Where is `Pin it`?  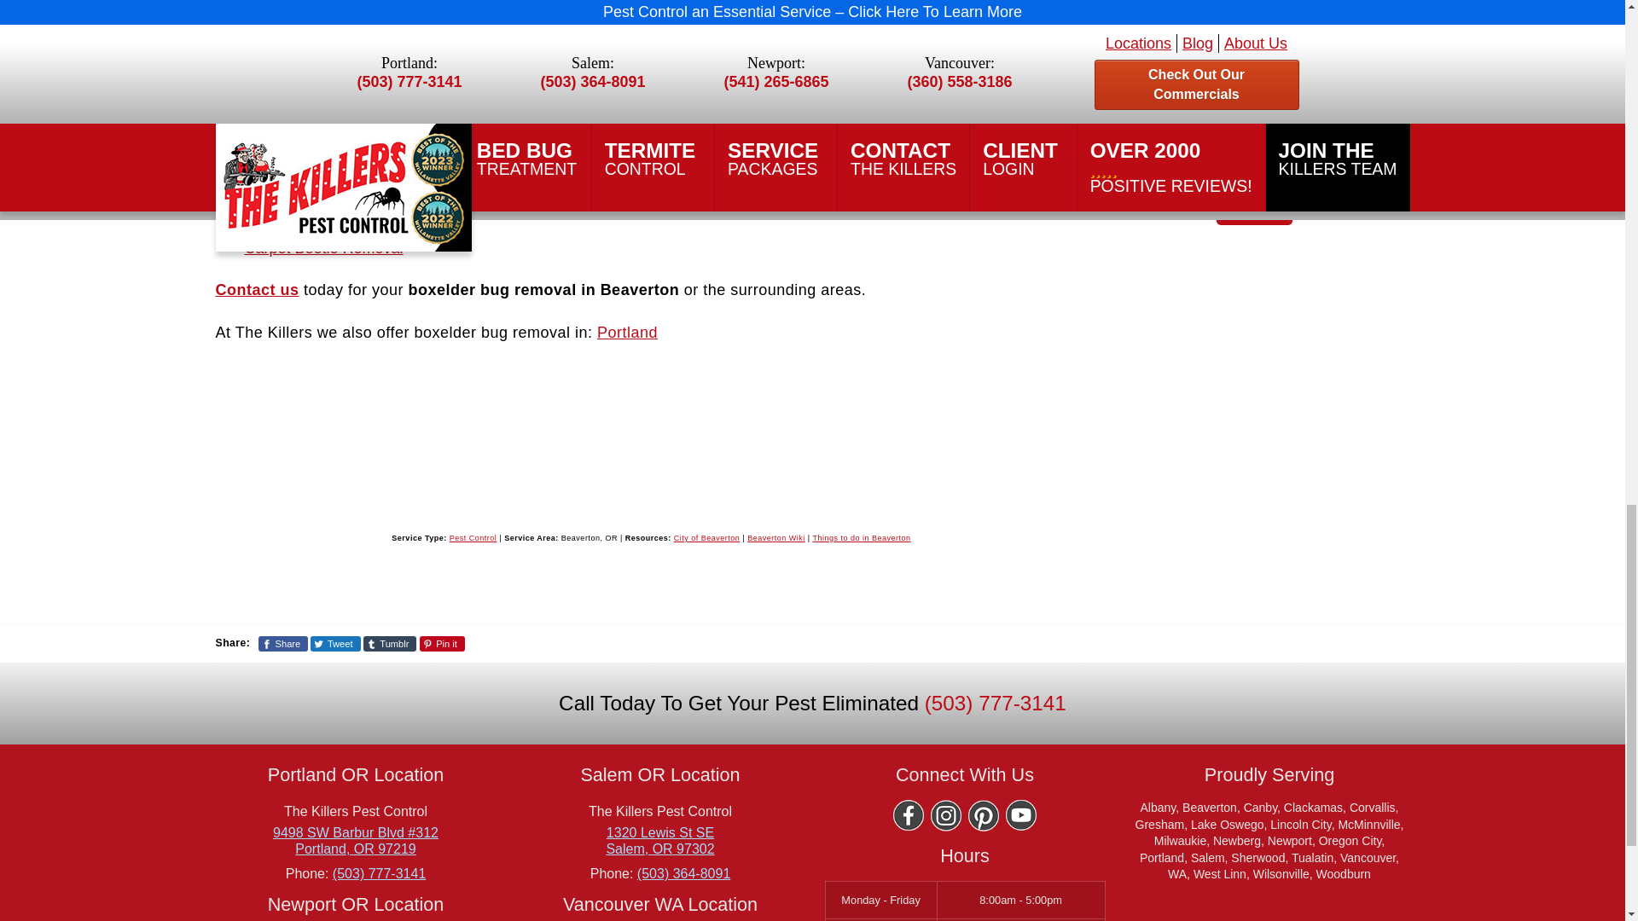
Pin it is located at coordinates (442, 643).